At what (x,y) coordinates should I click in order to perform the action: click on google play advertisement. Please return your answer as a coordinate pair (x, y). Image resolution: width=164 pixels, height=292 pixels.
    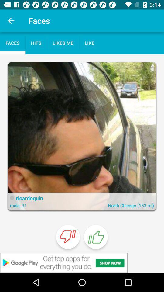
    Looking at the image, I should click on (82, 263).